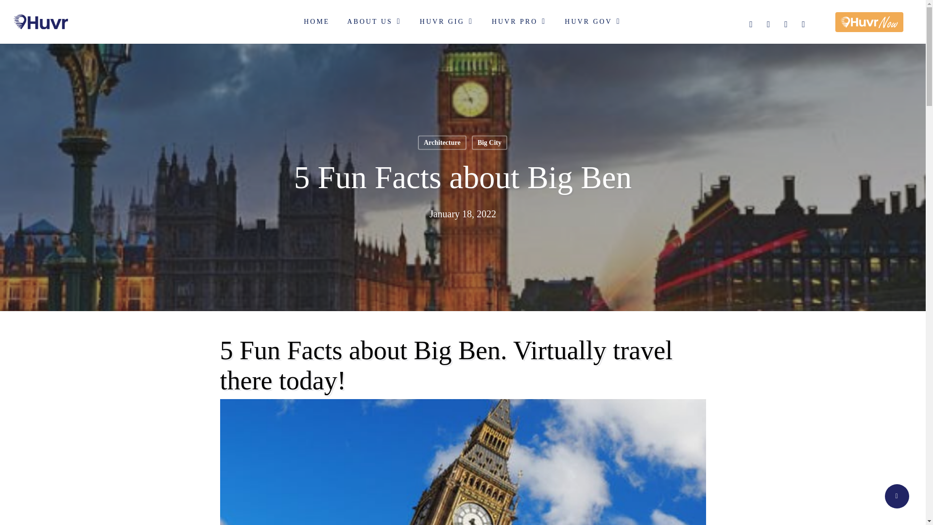 This screenshot has width=933, height=525. What do you see at coordinates (442, 142) in the screenshot?
I see `Architecture` at bounding box center [442, 142].